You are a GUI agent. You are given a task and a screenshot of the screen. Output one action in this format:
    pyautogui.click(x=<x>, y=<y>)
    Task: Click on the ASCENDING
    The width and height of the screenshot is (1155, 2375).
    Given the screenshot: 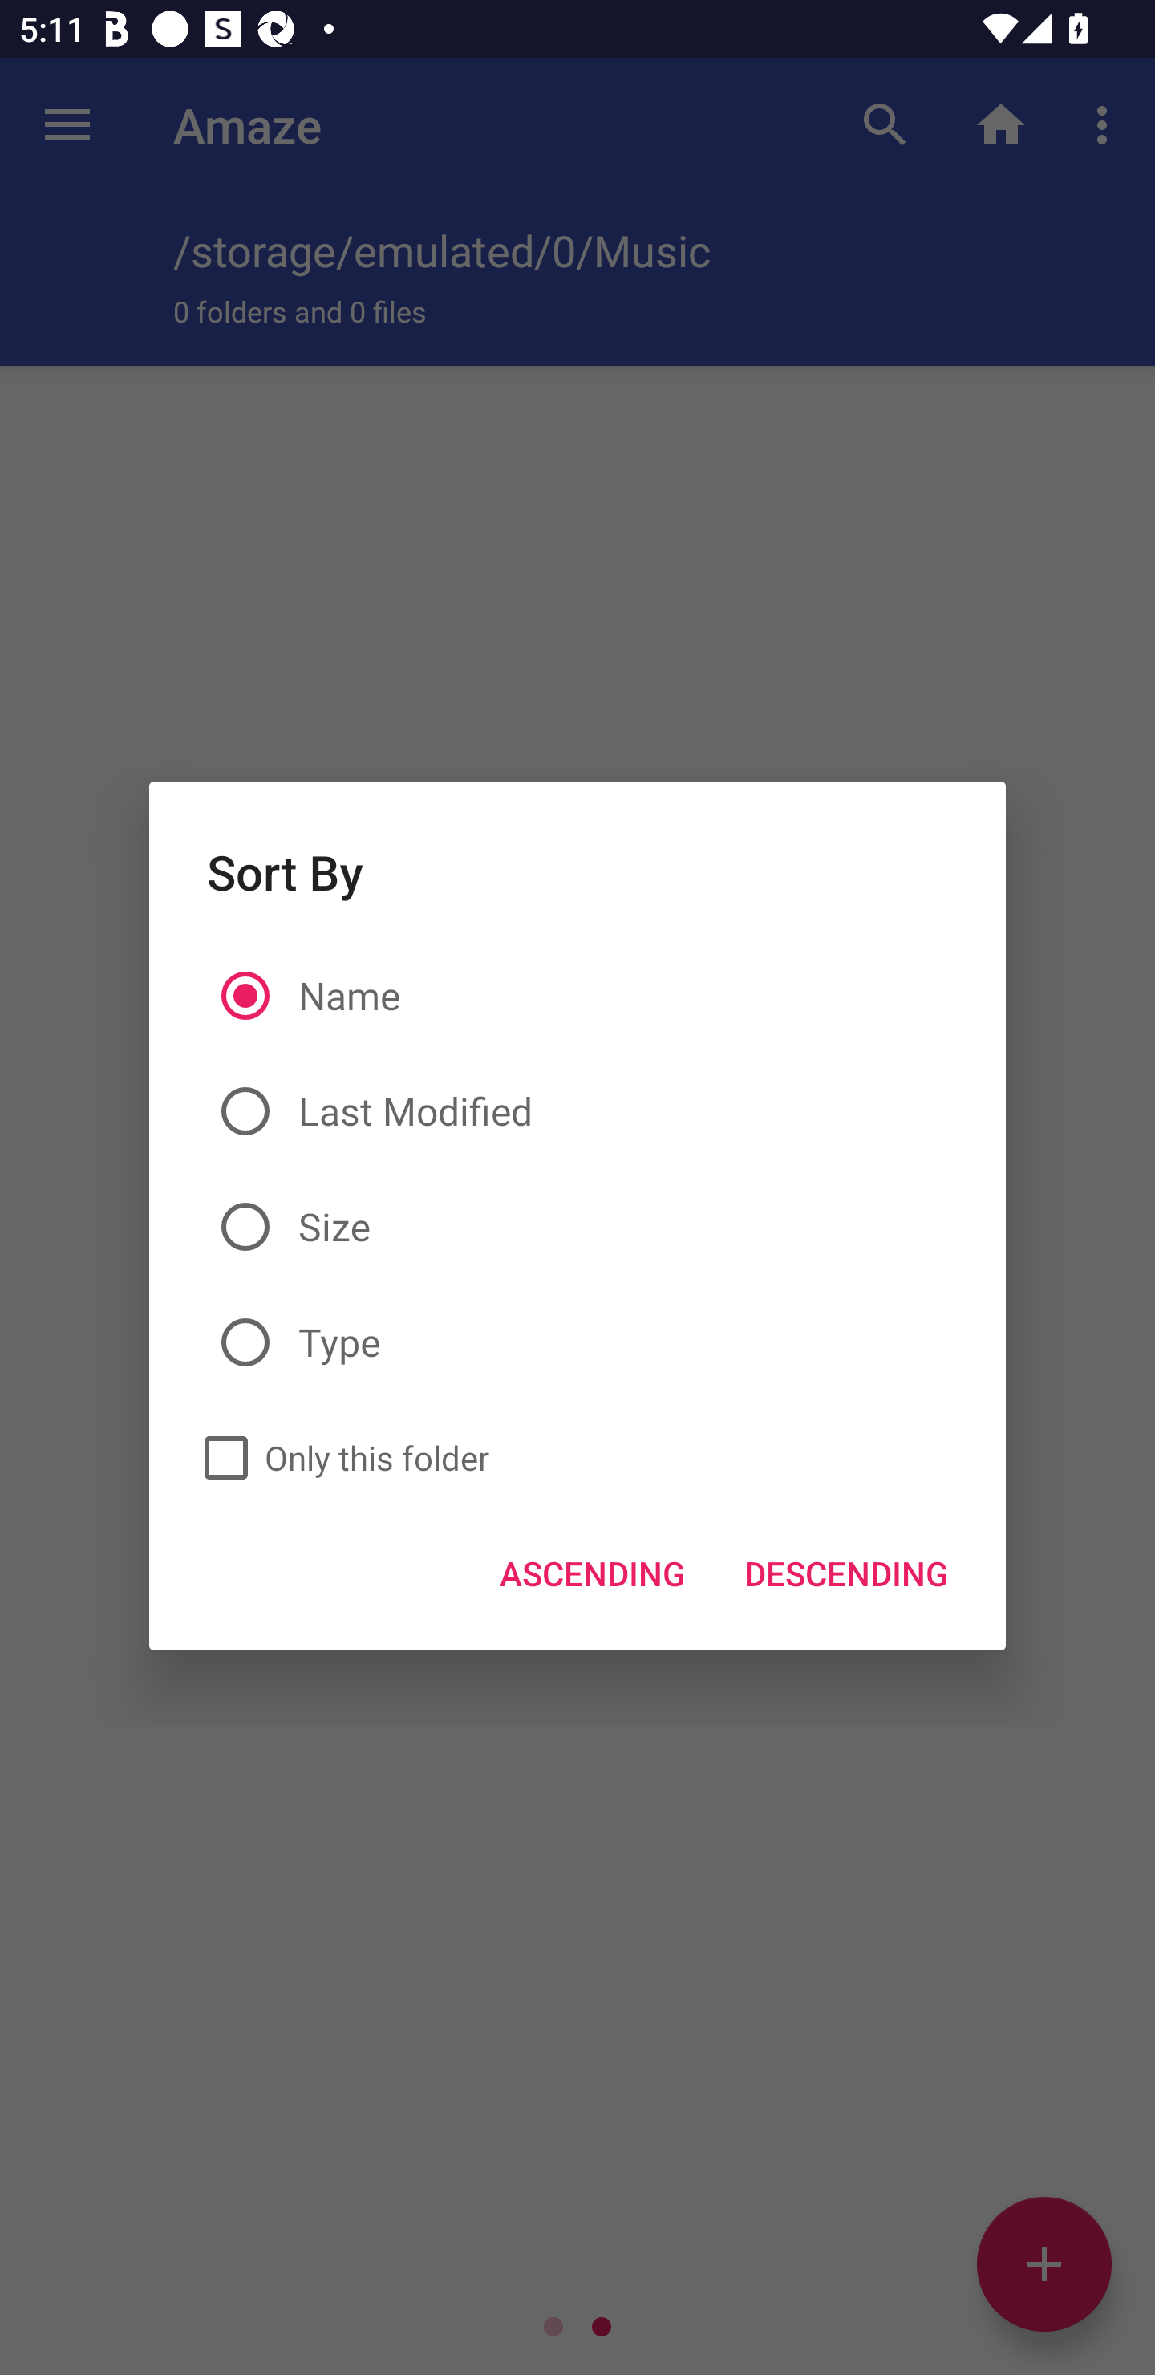 What is the action you would take?
    pyautogui.click(x=593, y=1573)
    